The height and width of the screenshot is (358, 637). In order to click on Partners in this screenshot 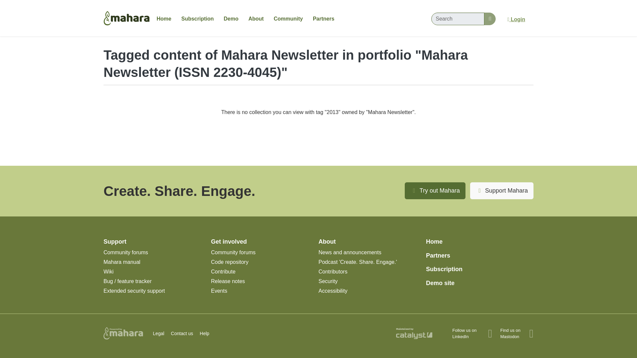, I will do `click(323, 19)`.